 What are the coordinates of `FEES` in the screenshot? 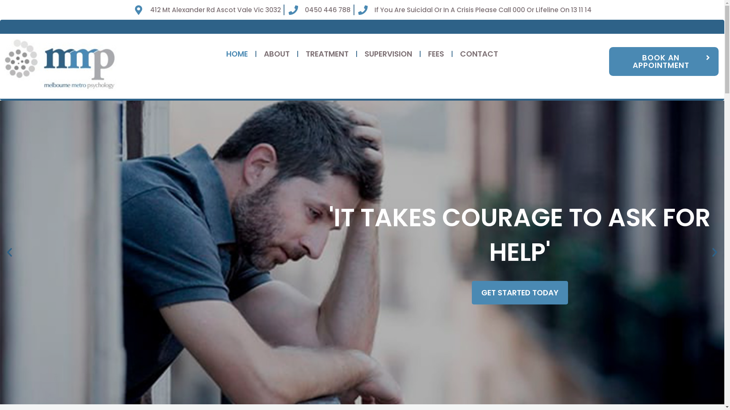 It's located at (436, 54).